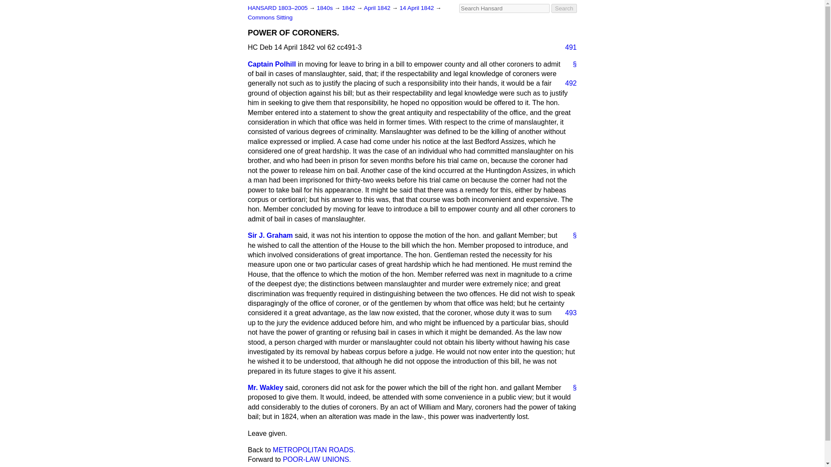  I want to click on 14 April 1842, so click(417, 8).